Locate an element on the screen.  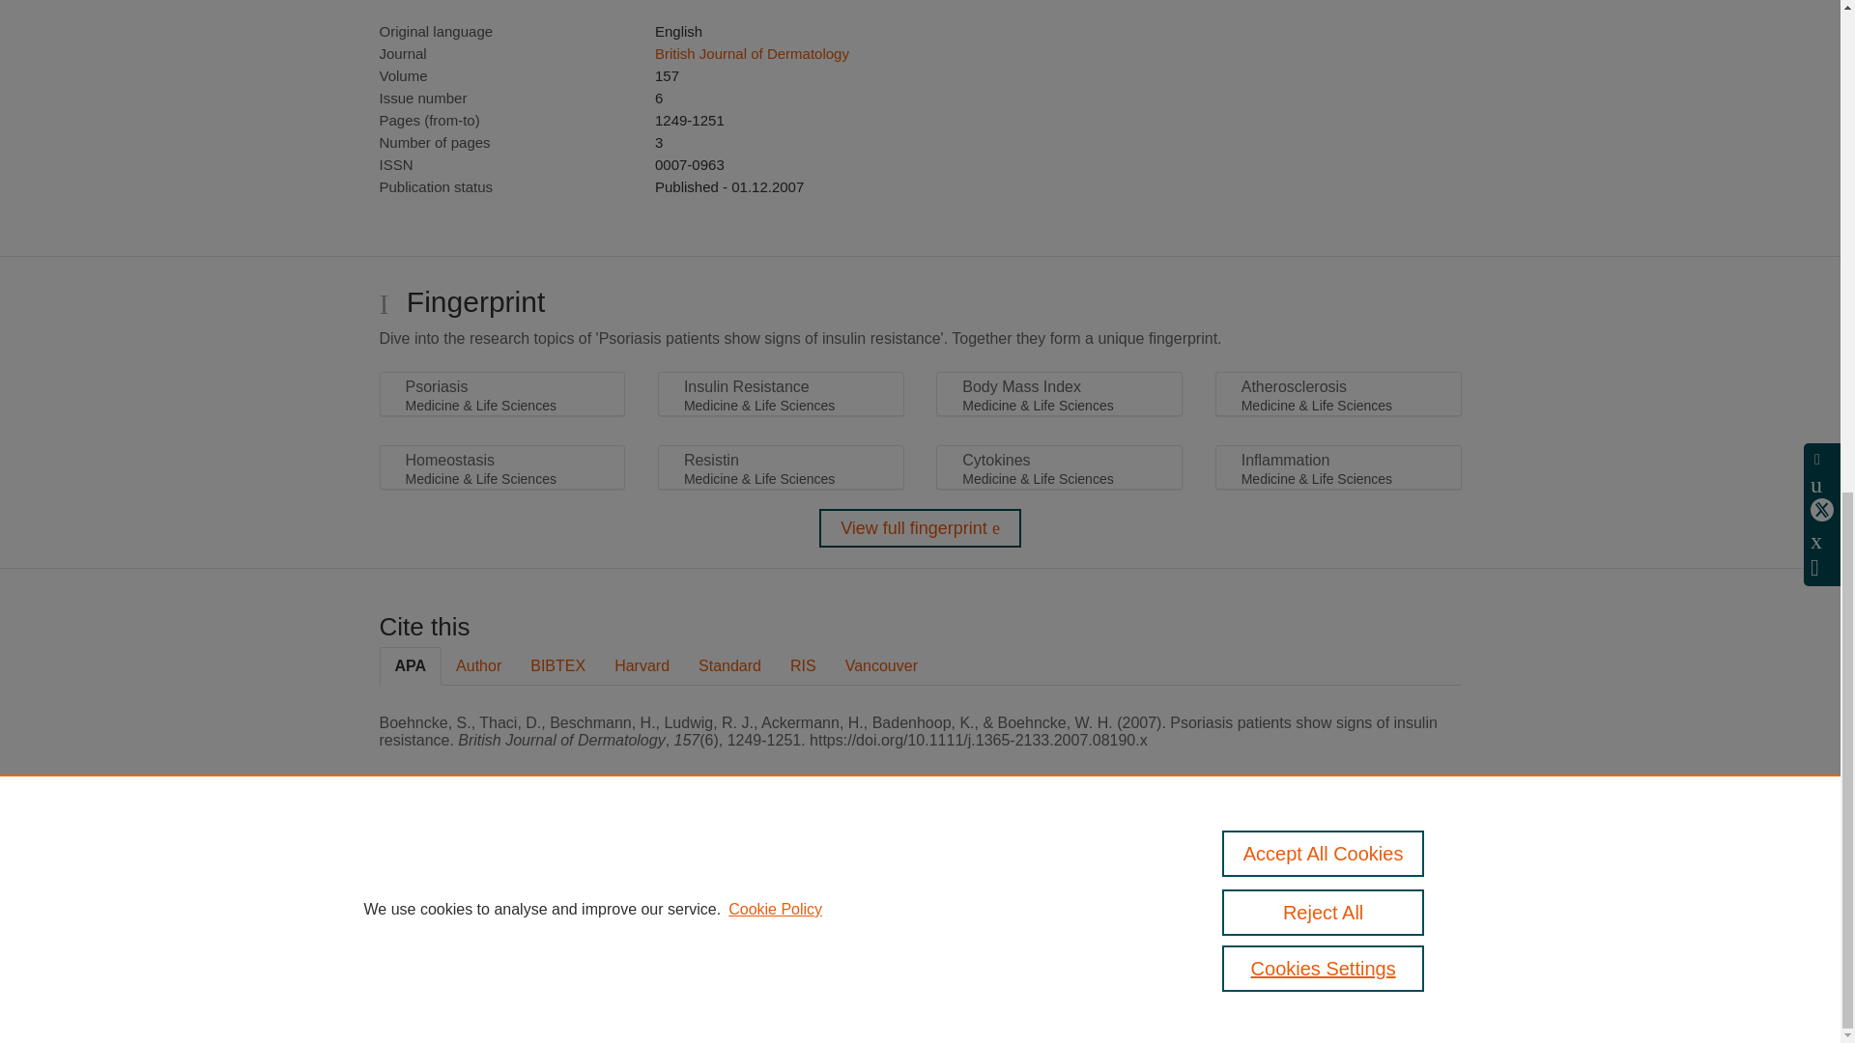
View full fingerprint is located at coordinates (920, 528).